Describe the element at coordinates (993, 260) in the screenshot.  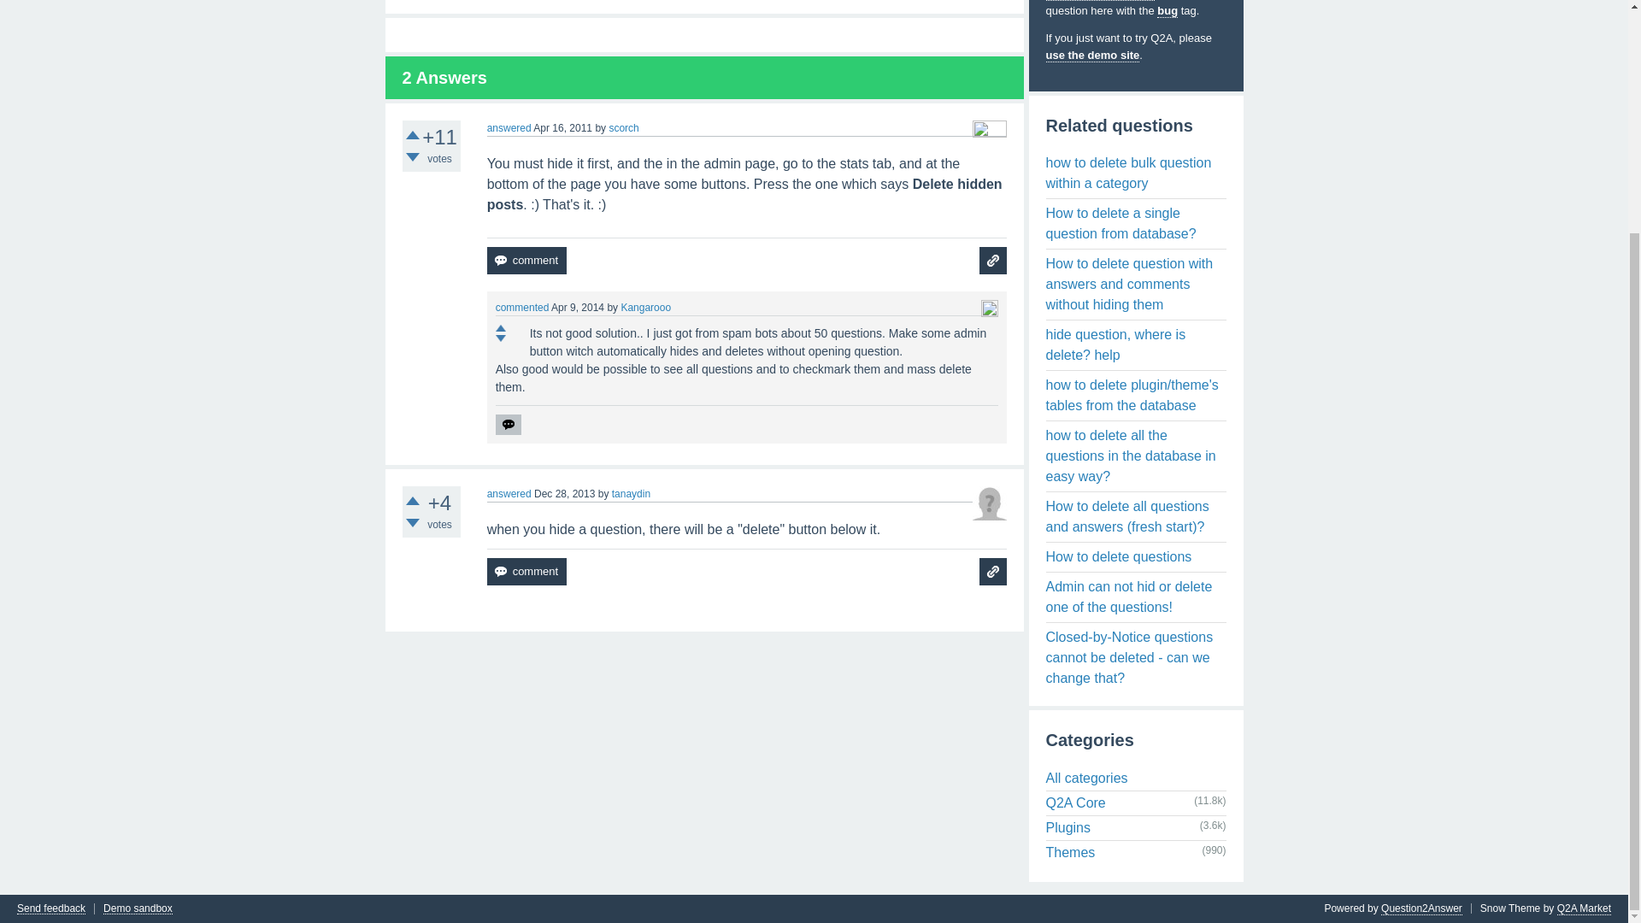
I see `Ask a new question relating to this answer` at that location.